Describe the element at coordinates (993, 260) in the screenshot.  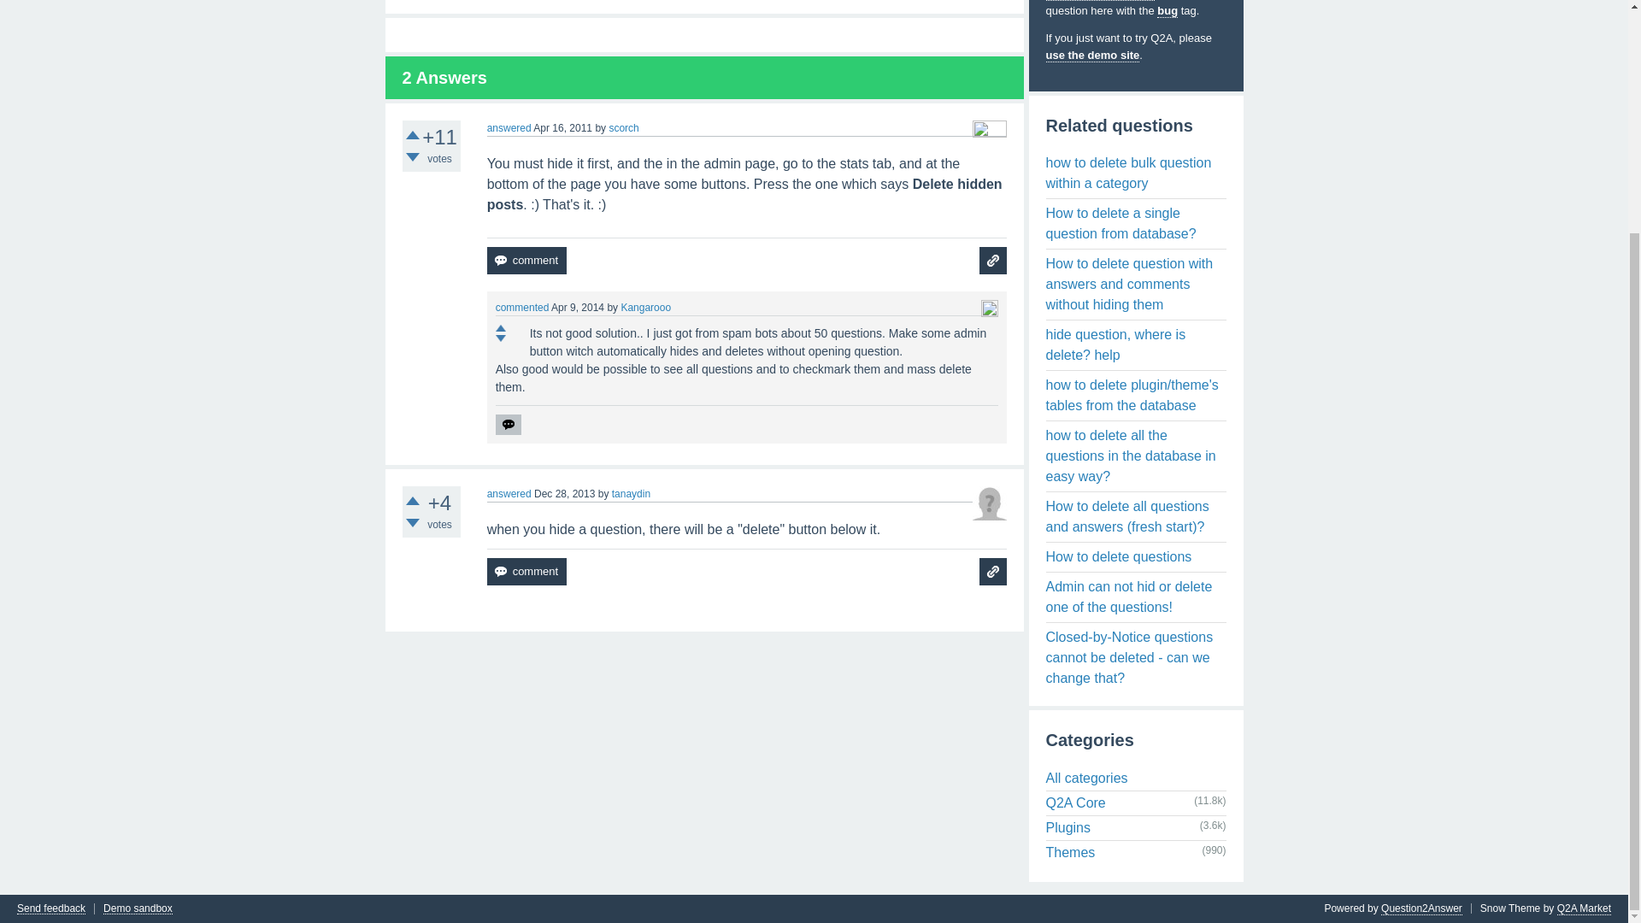
I see `Ask a new question relating to this answer` at that location.